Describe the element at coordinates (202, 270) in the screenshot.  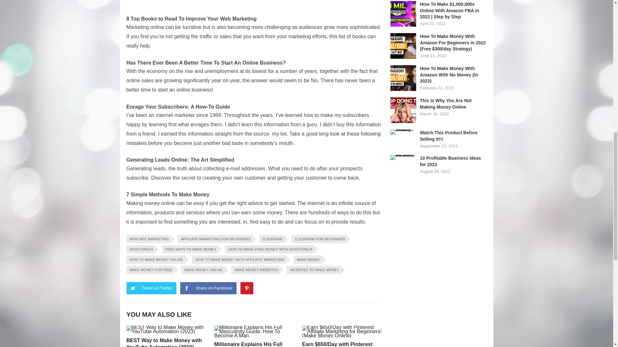
I see `MAKE MONEY ONLINE` at that location.